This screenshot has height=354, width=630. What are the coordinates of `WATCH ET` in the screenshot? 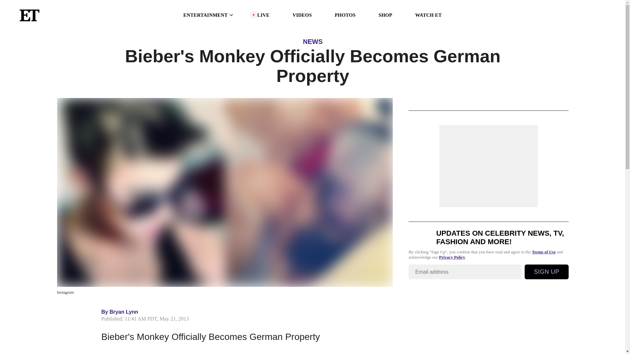 It's located at (428, 15).